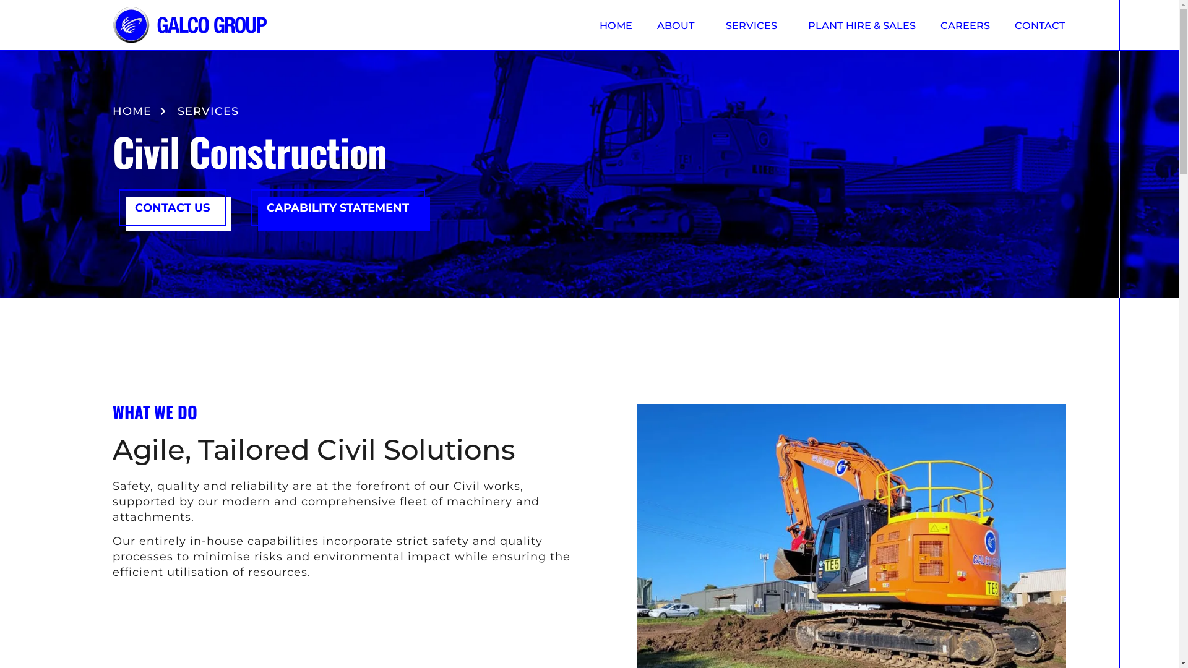 The image size is (1188, 668). I want to click on CONTACT, so click(1040, 25).